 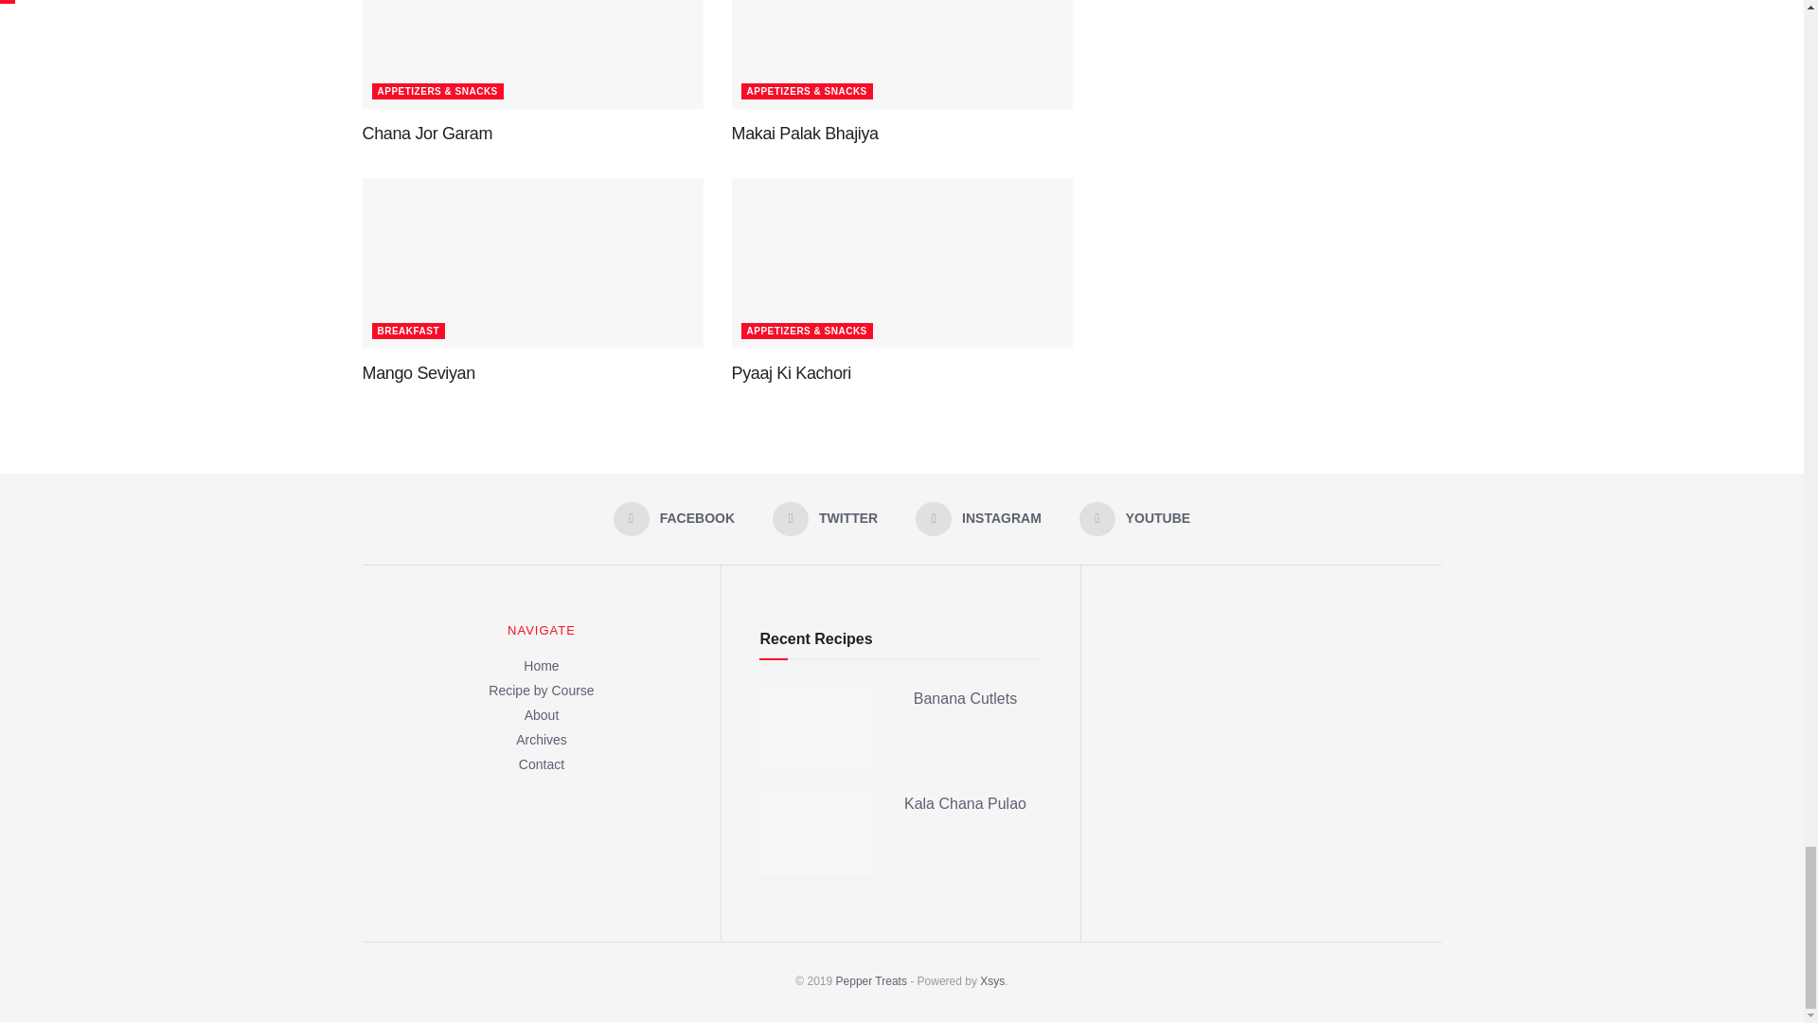 What do you see at coordinates (871, 981) in the screenshot?
I see `Powered by Xsys` at bounding box center [871, 981].